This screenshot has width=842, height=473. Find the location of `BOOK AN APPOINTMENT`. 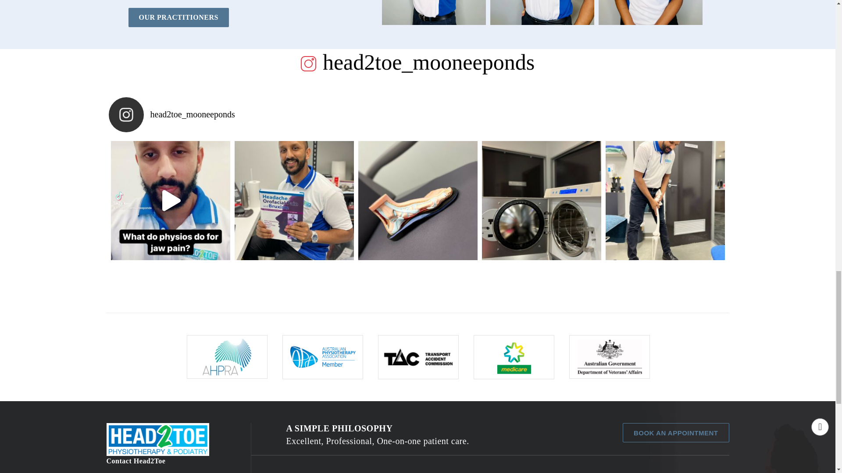

BOOK AN APPOINTMENT is located at coordinates (676, 432).